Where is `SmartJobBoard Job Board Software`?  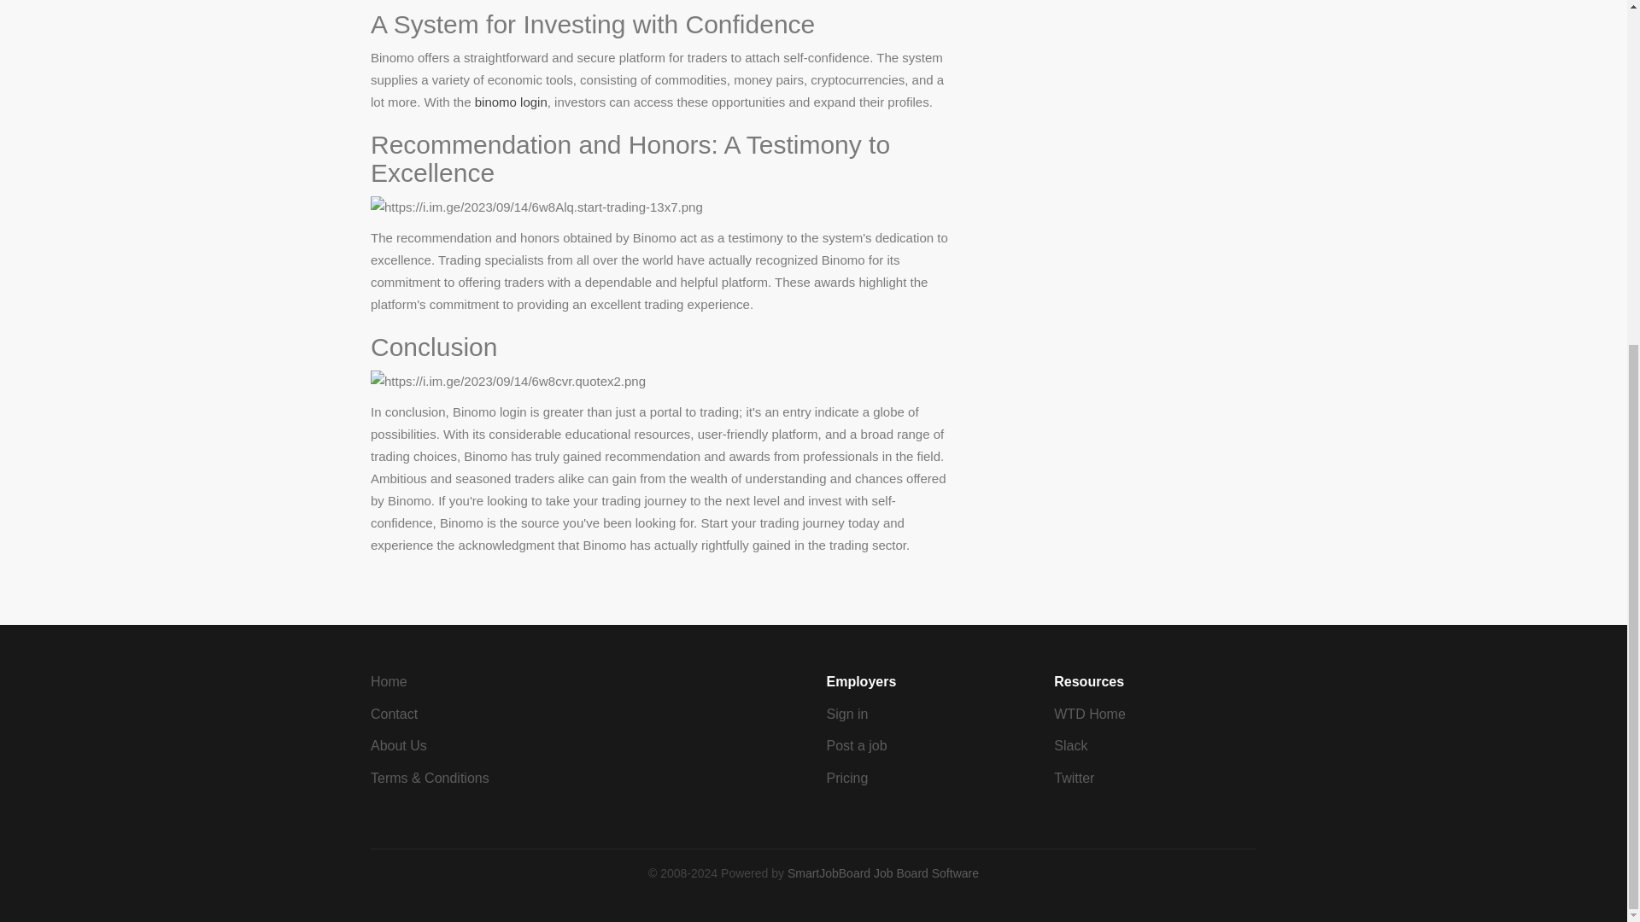
SmartJobBoard Job Board Software is located at coordinates (883, 873).